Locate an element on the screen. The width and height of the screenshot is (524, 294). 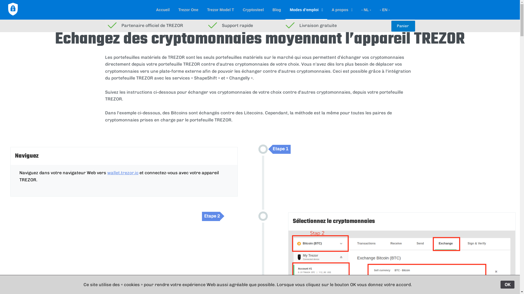
Panier  is located at coordinates (403, 26).